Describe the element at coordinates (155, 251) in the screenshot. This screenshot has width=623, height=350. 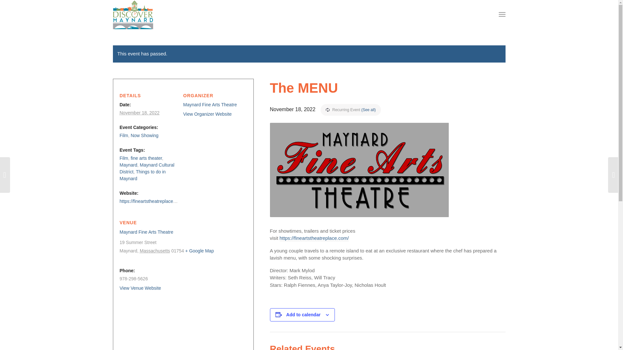
I see `Massachusetts` at that location.